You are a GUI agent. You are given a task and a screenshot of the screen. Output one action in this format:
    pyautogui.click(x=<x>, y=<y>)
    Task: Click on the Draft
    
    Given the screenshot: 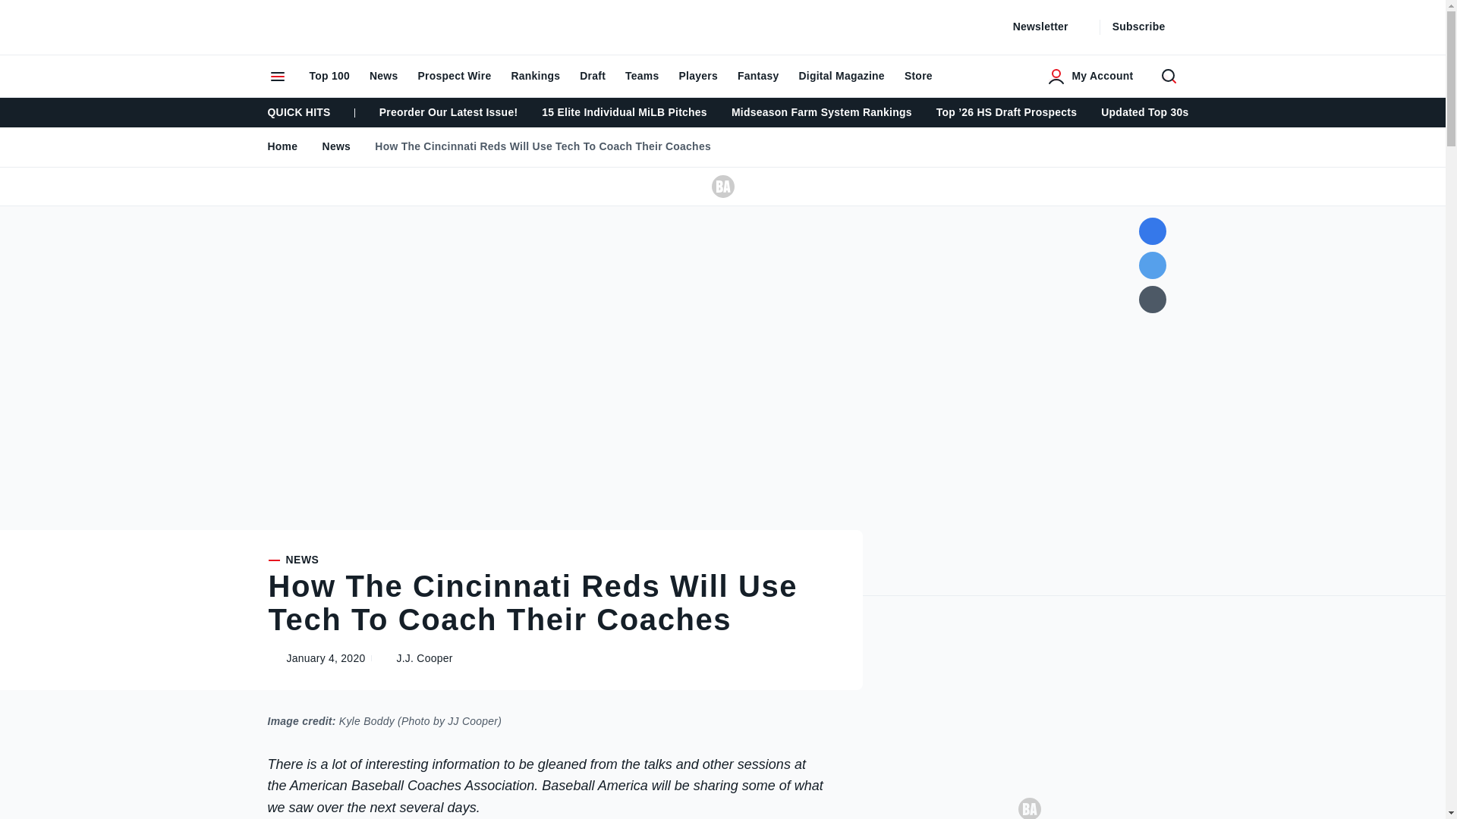 What is the action you would take?
    pyautogui.click(x=592, y=76)
    